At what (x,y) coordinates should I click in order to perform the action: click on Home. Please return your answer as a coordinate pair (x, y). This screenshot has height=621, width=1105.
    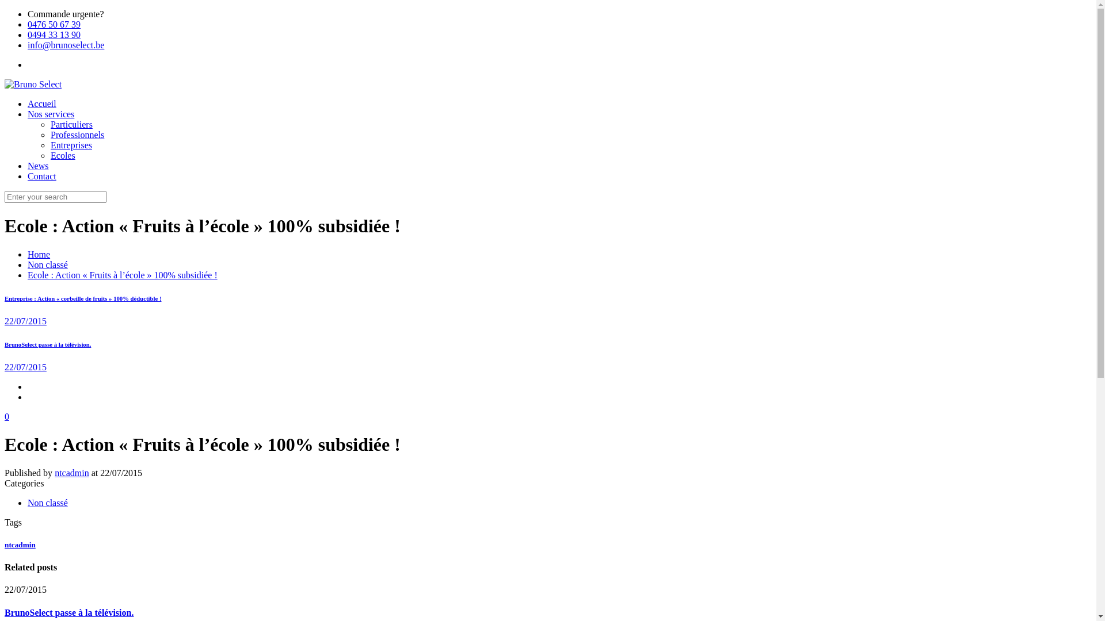
    Looking at the image, I should click on (39, 254).